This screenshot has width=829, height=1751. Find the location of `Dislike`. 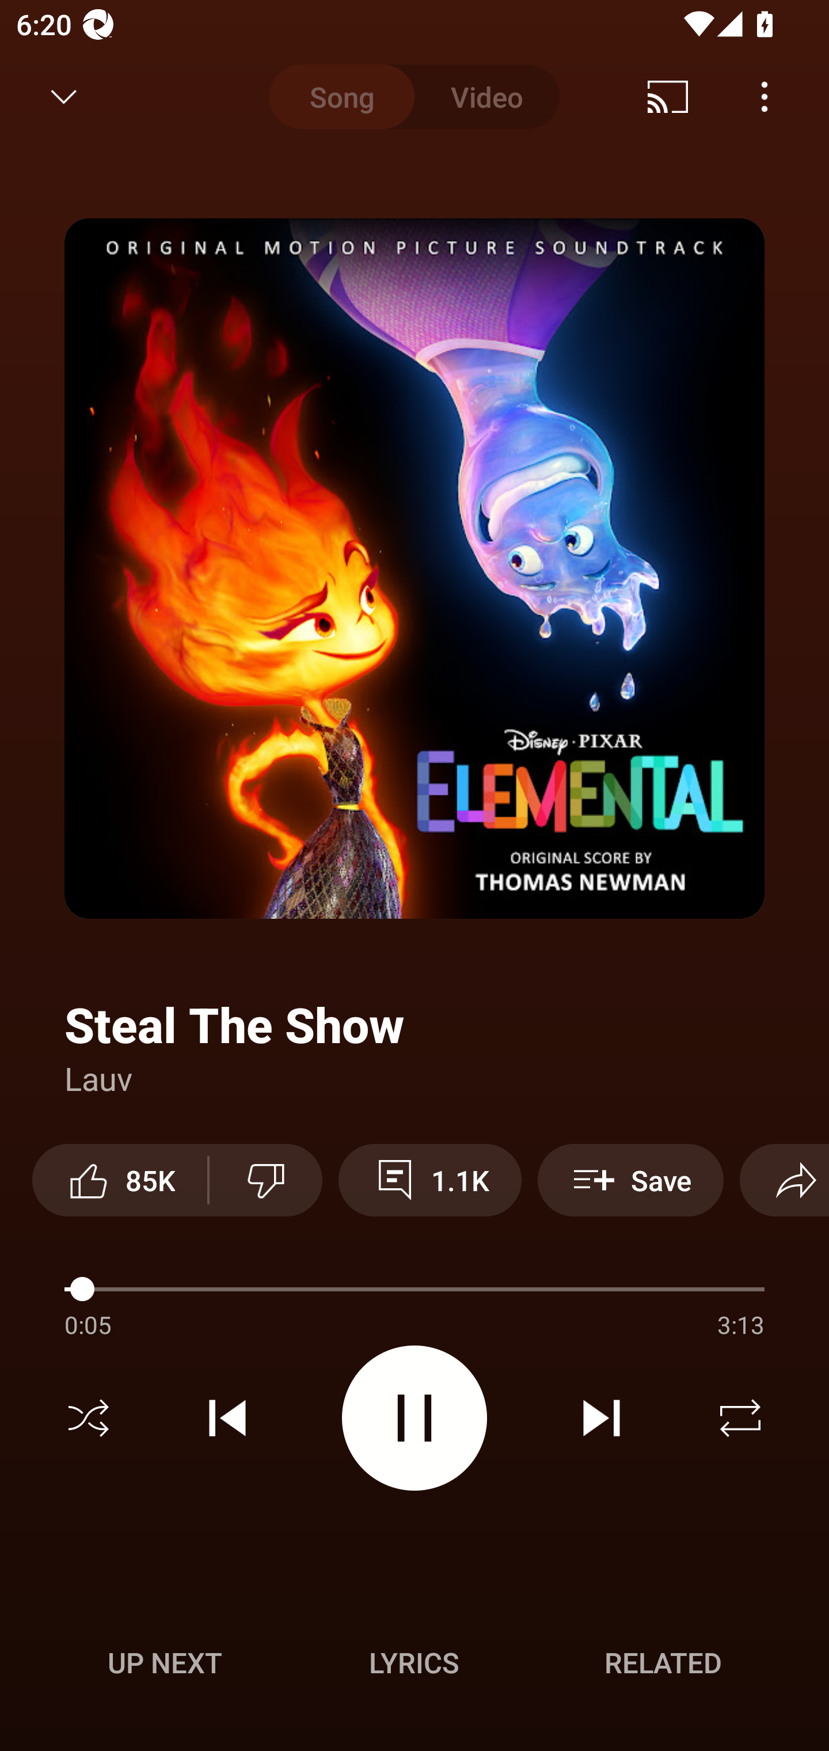

Dislike is located at coordinates (266, 1180).